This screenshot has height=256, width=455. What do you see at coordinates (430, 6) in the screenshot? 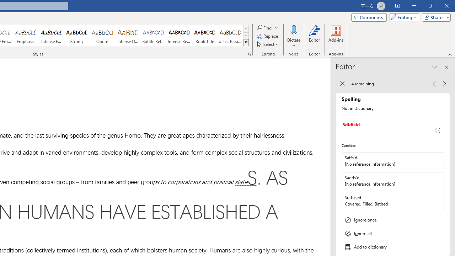
I see `Restore Down` at bounding box center [430, 6].